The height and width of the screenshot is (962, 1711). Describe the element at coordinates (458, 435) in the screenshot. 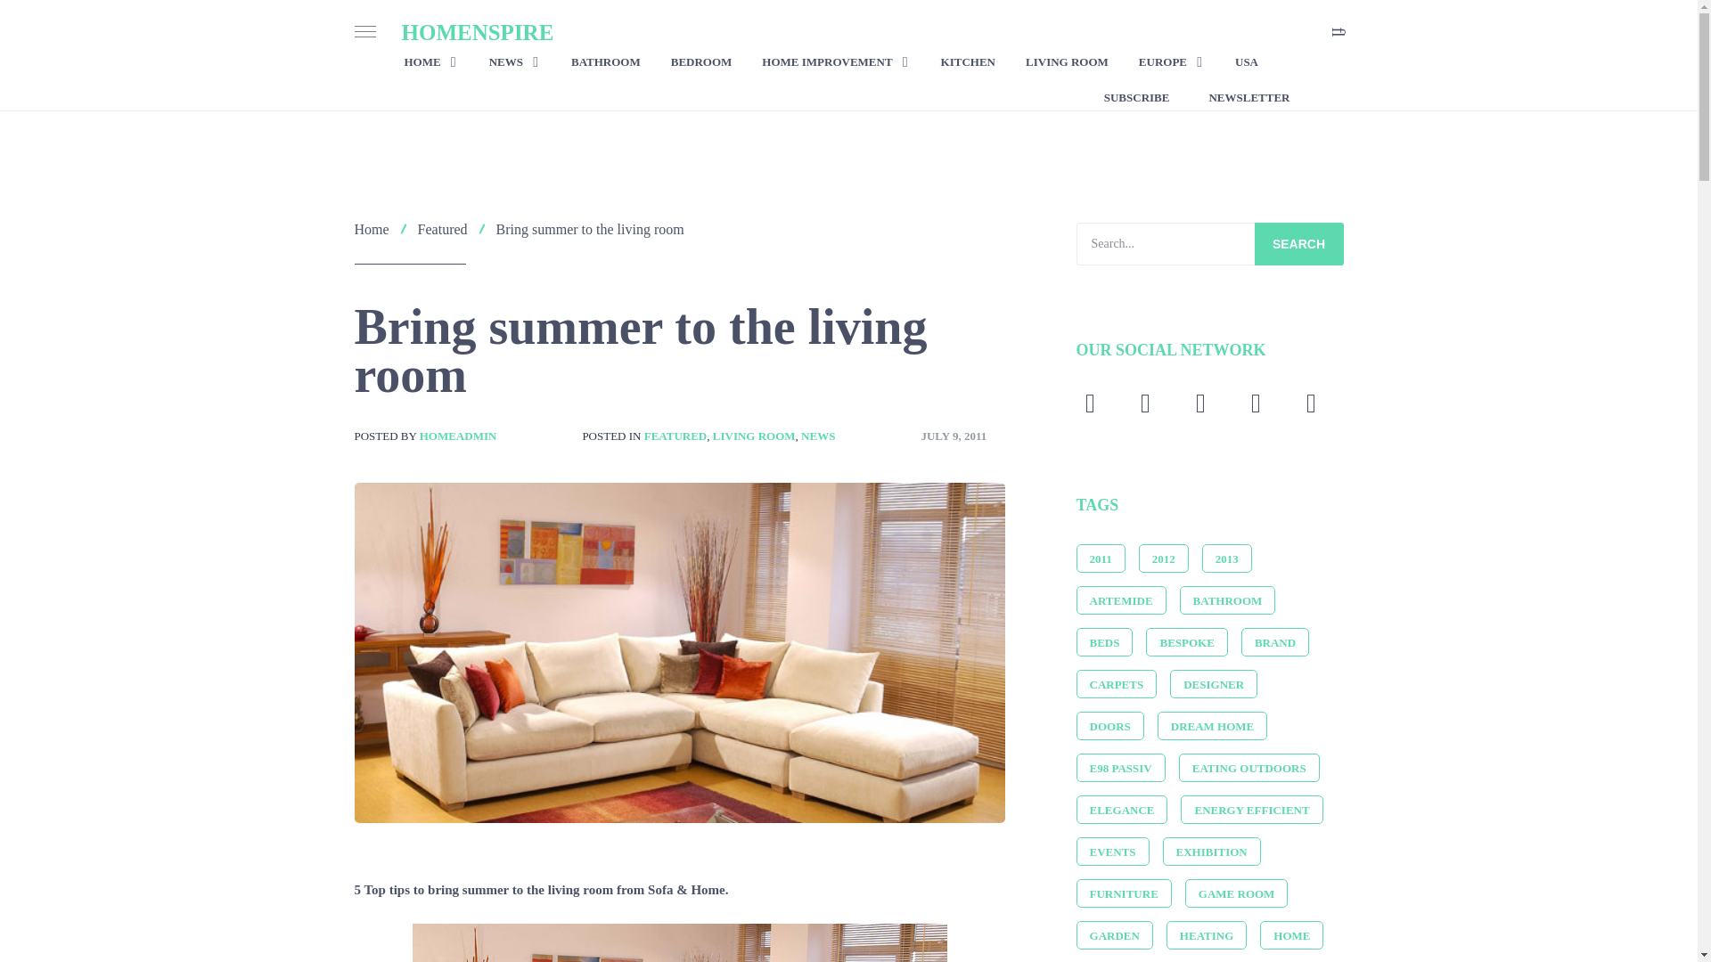

I see `Posts by homeadmin` at that location.